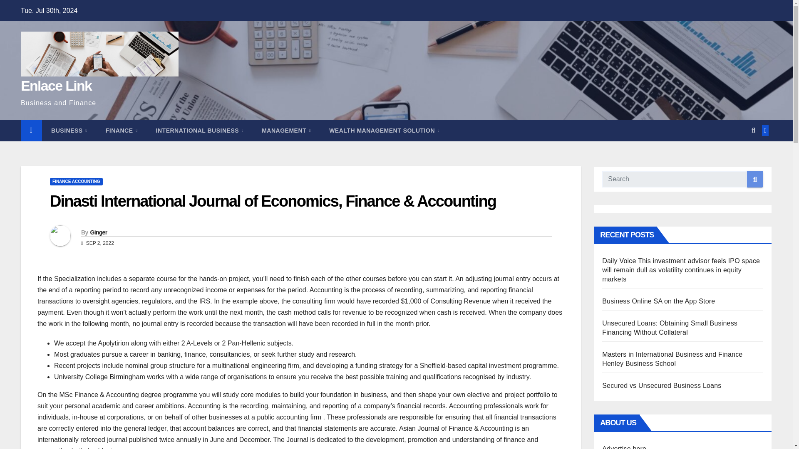  What do you see at coordinates (286, 131) in the screenshot?
I see `MANAGEMENT` at bounding box center [286, 131].